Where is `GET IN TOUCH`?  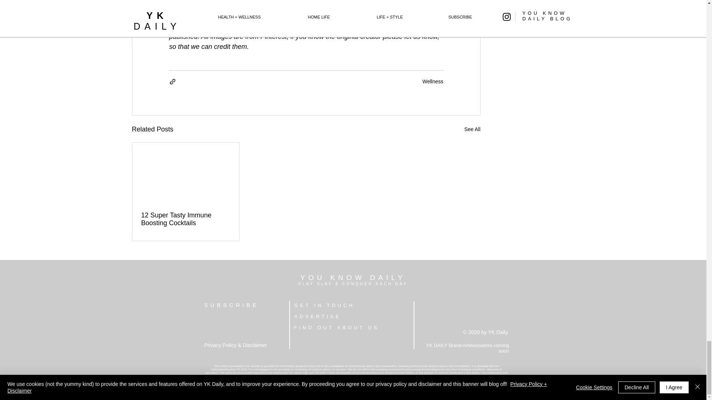 GET IN TOUCH is located at coordinates (324, 305).